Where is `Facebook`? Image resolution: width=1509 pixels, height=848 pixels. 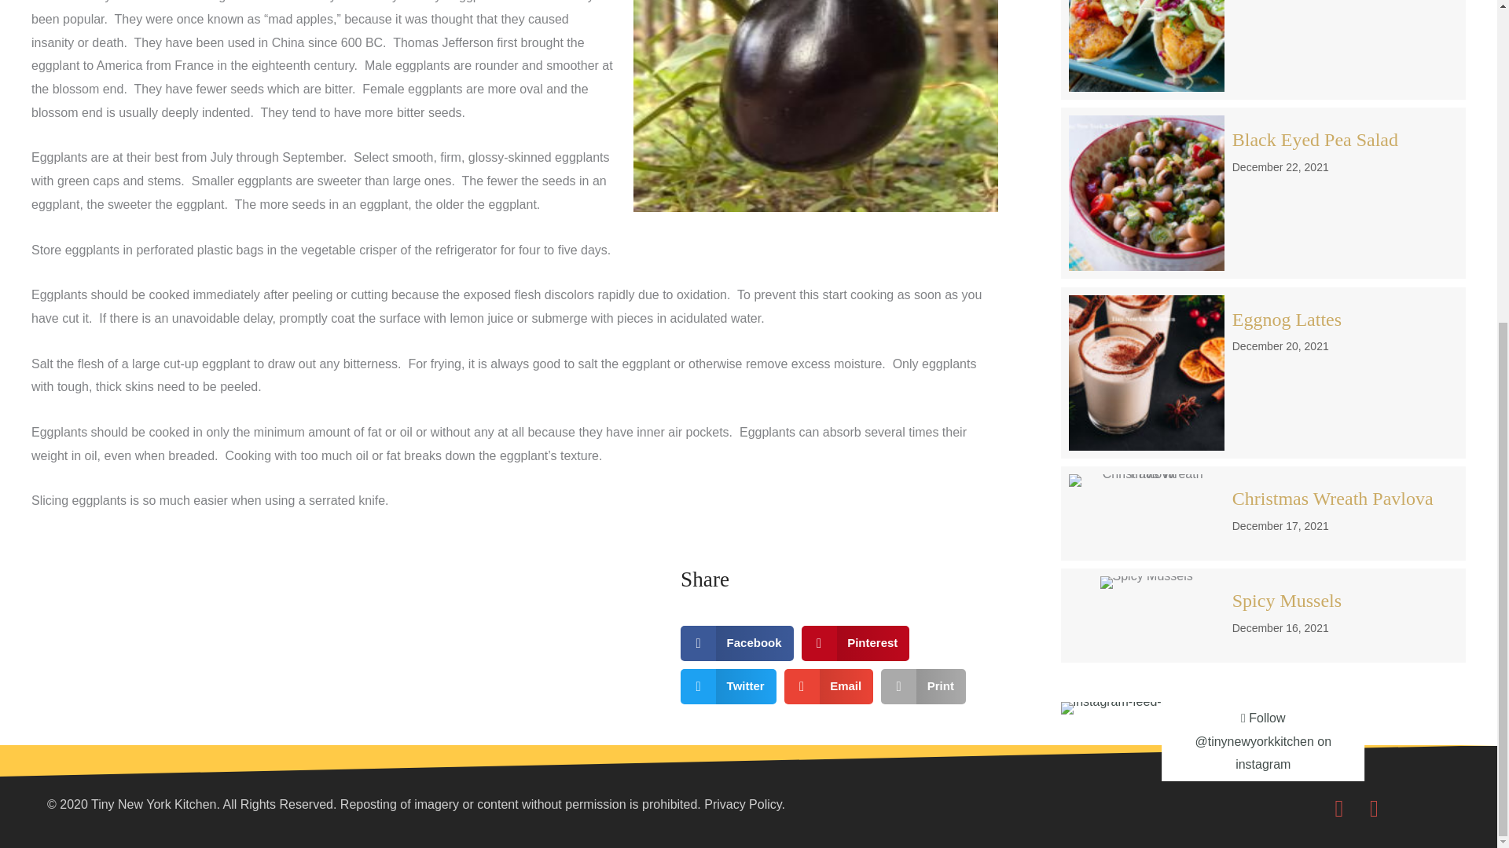
Facebook is located at coordinates (736, 644).